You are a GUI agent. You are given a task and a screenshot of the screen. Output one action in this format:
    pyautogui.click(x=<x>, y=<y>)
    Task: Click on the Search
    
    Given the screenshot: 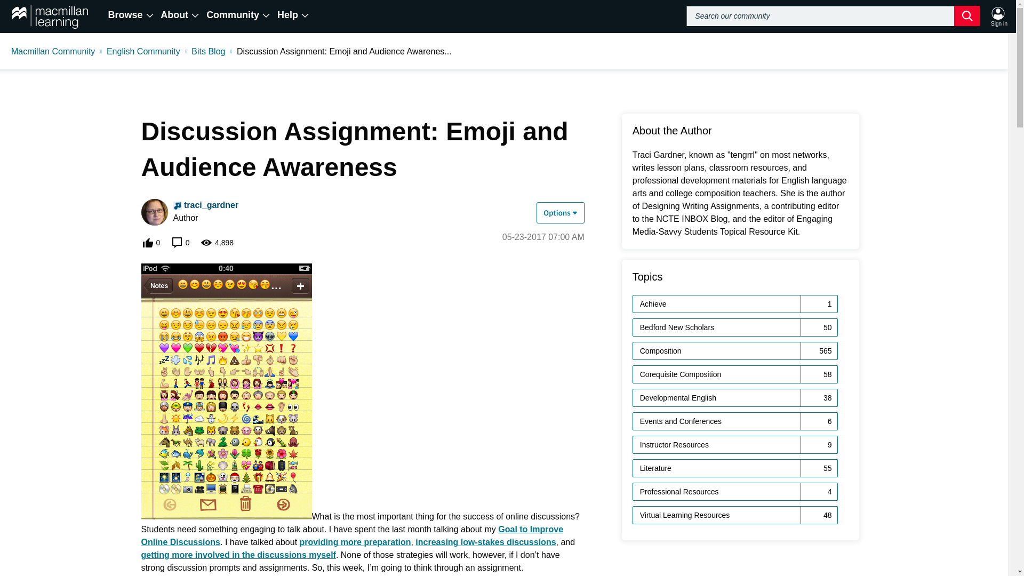 What is the action you would take?
    pyautogui.click(x=833, y=15)
    